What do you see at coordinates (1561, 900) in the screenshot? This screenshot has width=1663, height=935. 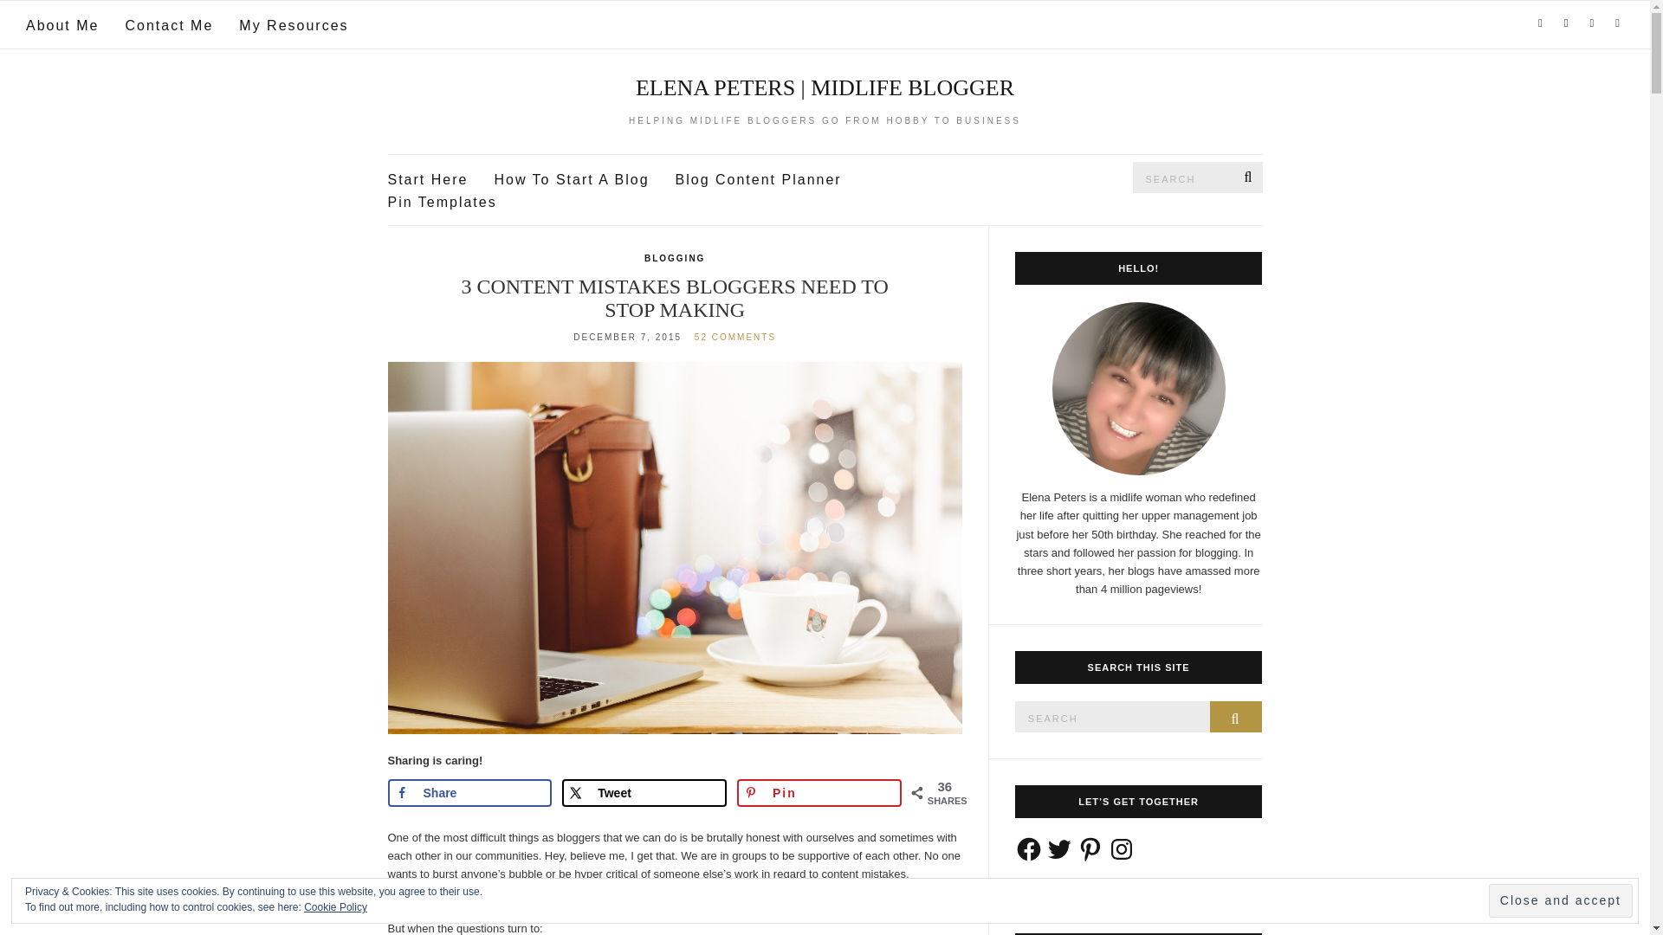 I see `Close and accept` at bounding box center [1561, 900].